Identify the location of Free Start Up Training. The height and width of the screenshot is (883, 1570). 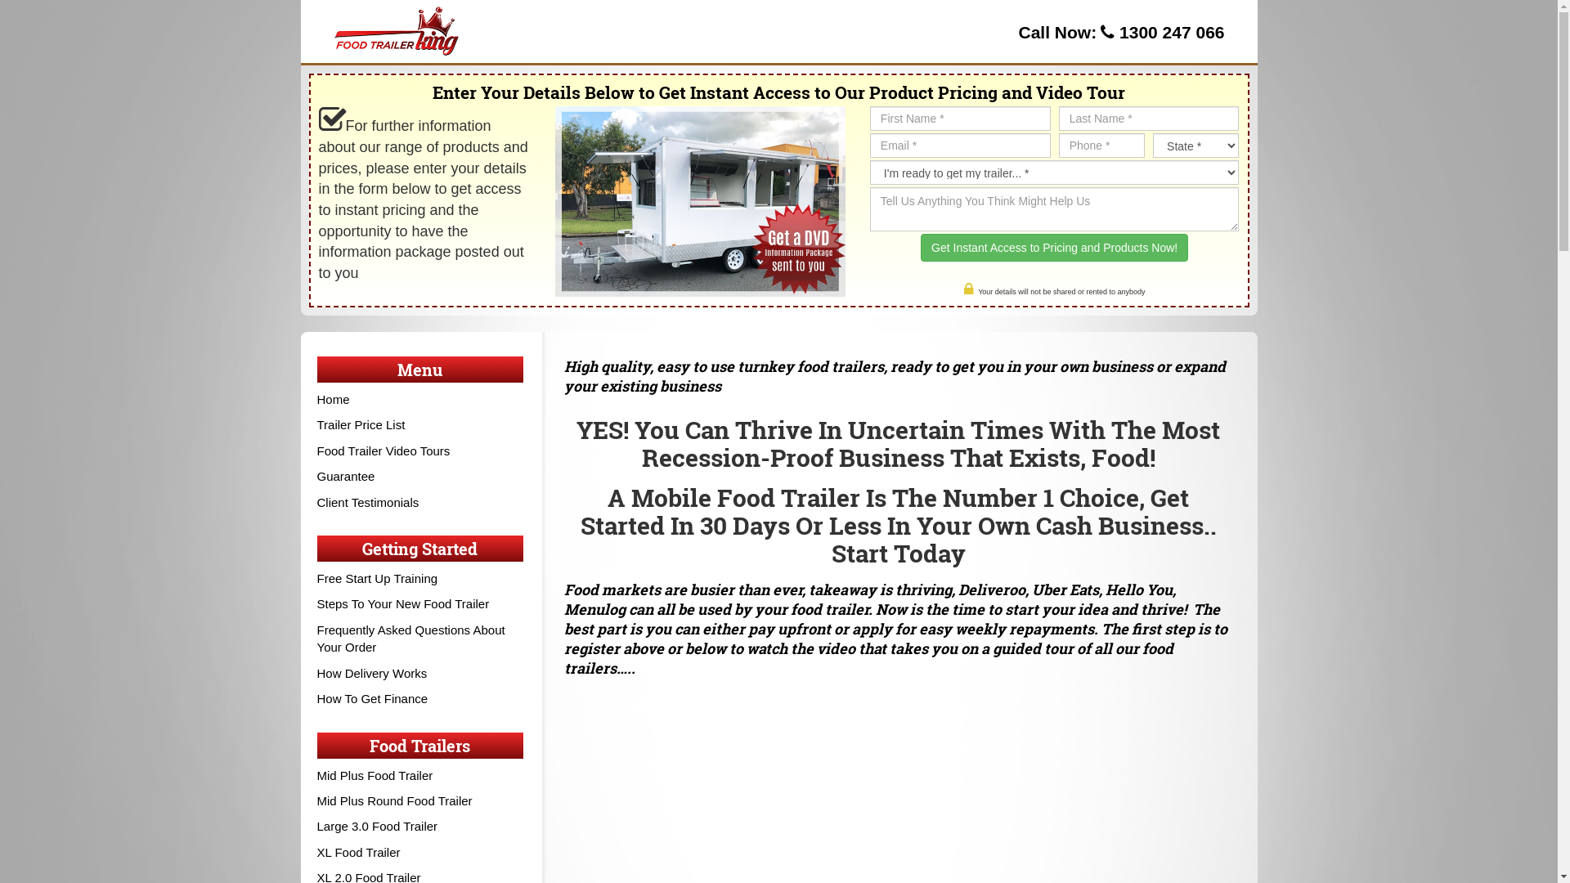
(378, 579).